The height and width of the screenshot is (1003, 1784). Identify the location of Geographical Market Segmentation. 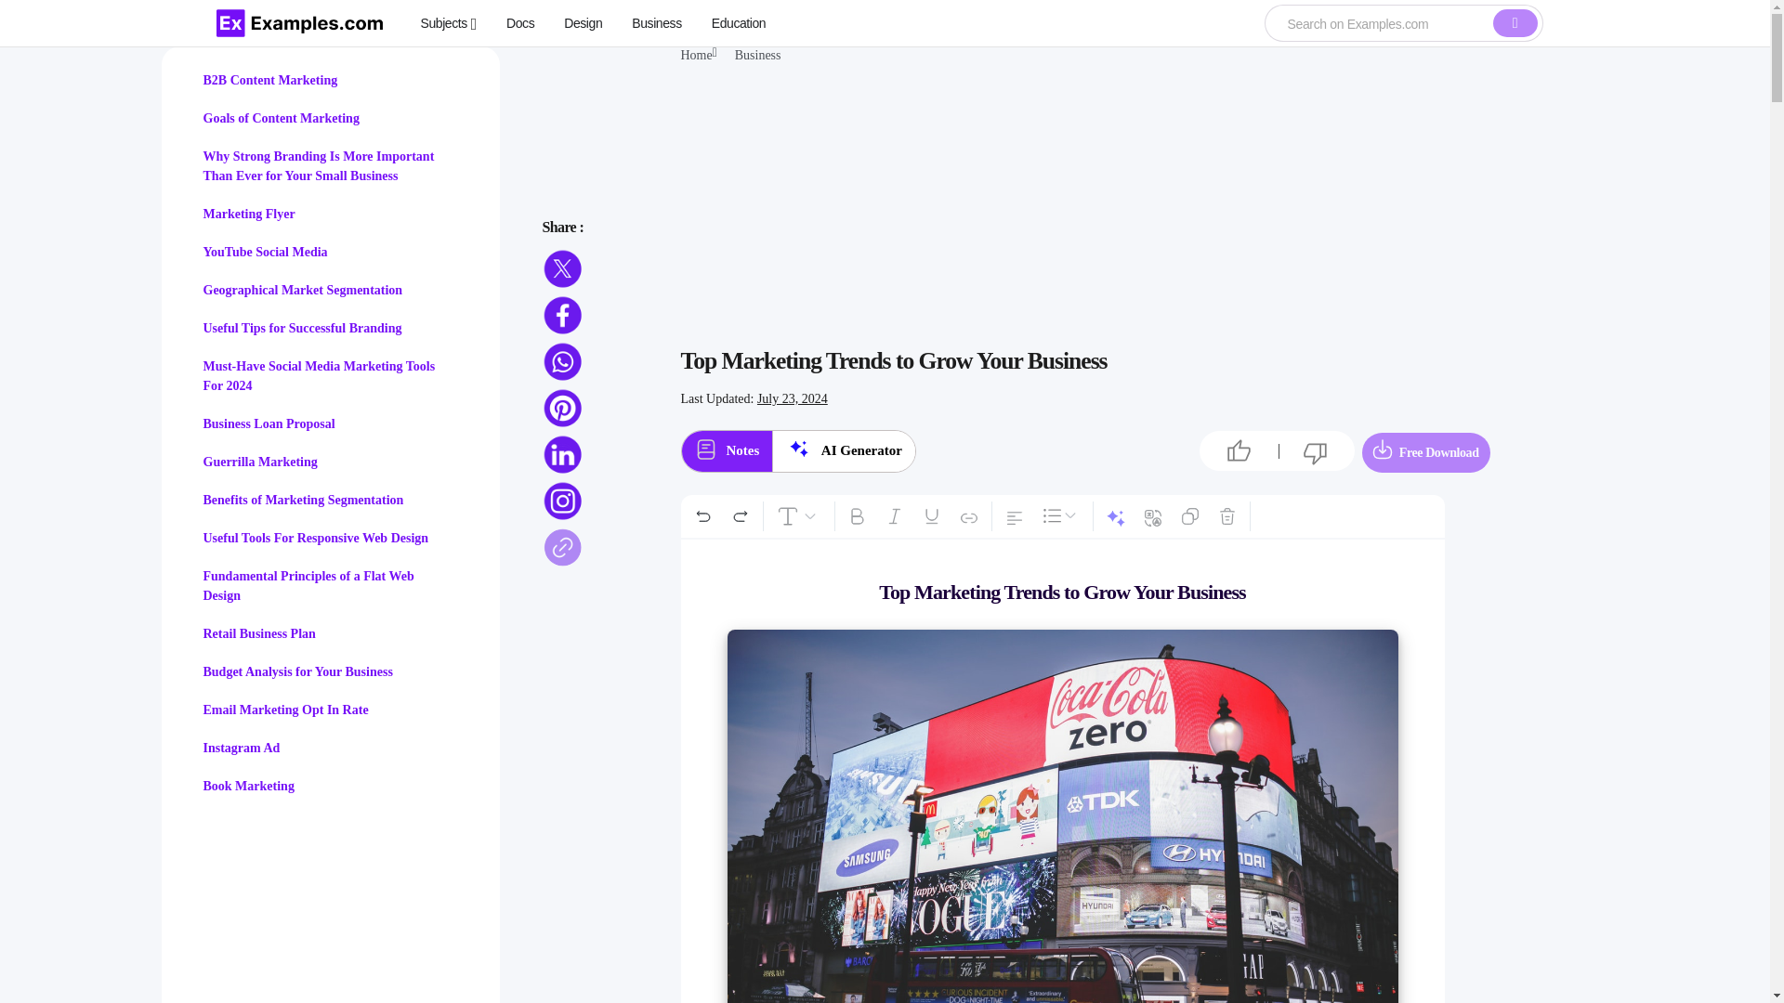
(303, 290).